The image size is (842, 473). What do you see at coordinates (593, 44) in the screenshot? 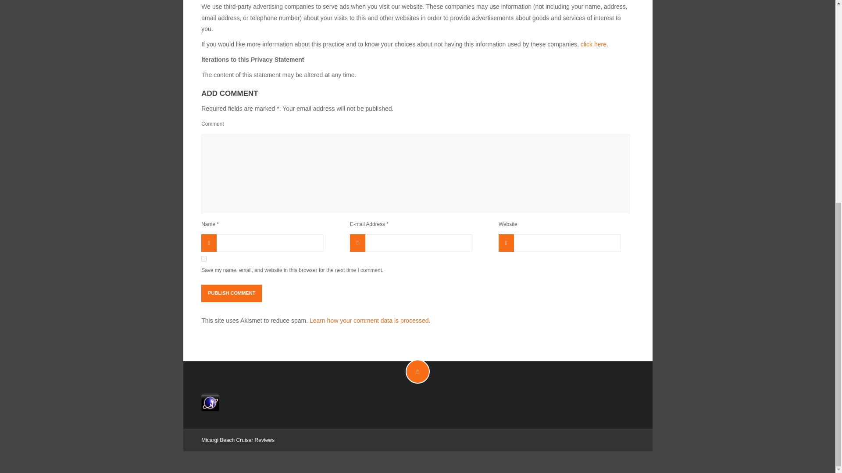
I see `click here` at bounding box center [593, 44].